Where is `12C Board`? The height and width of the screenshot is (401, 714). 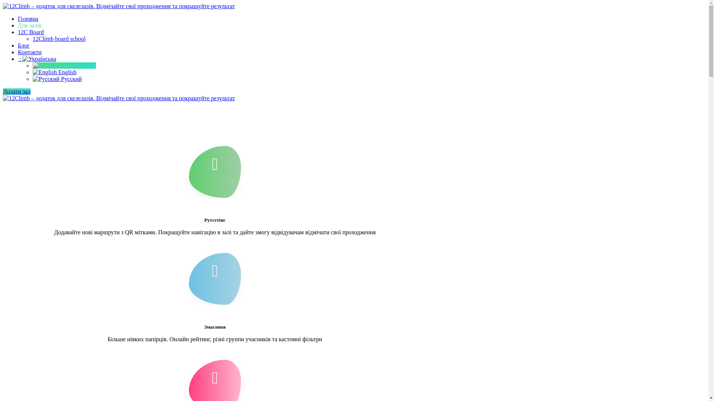 12C Board is located at coordinates (31, 32).